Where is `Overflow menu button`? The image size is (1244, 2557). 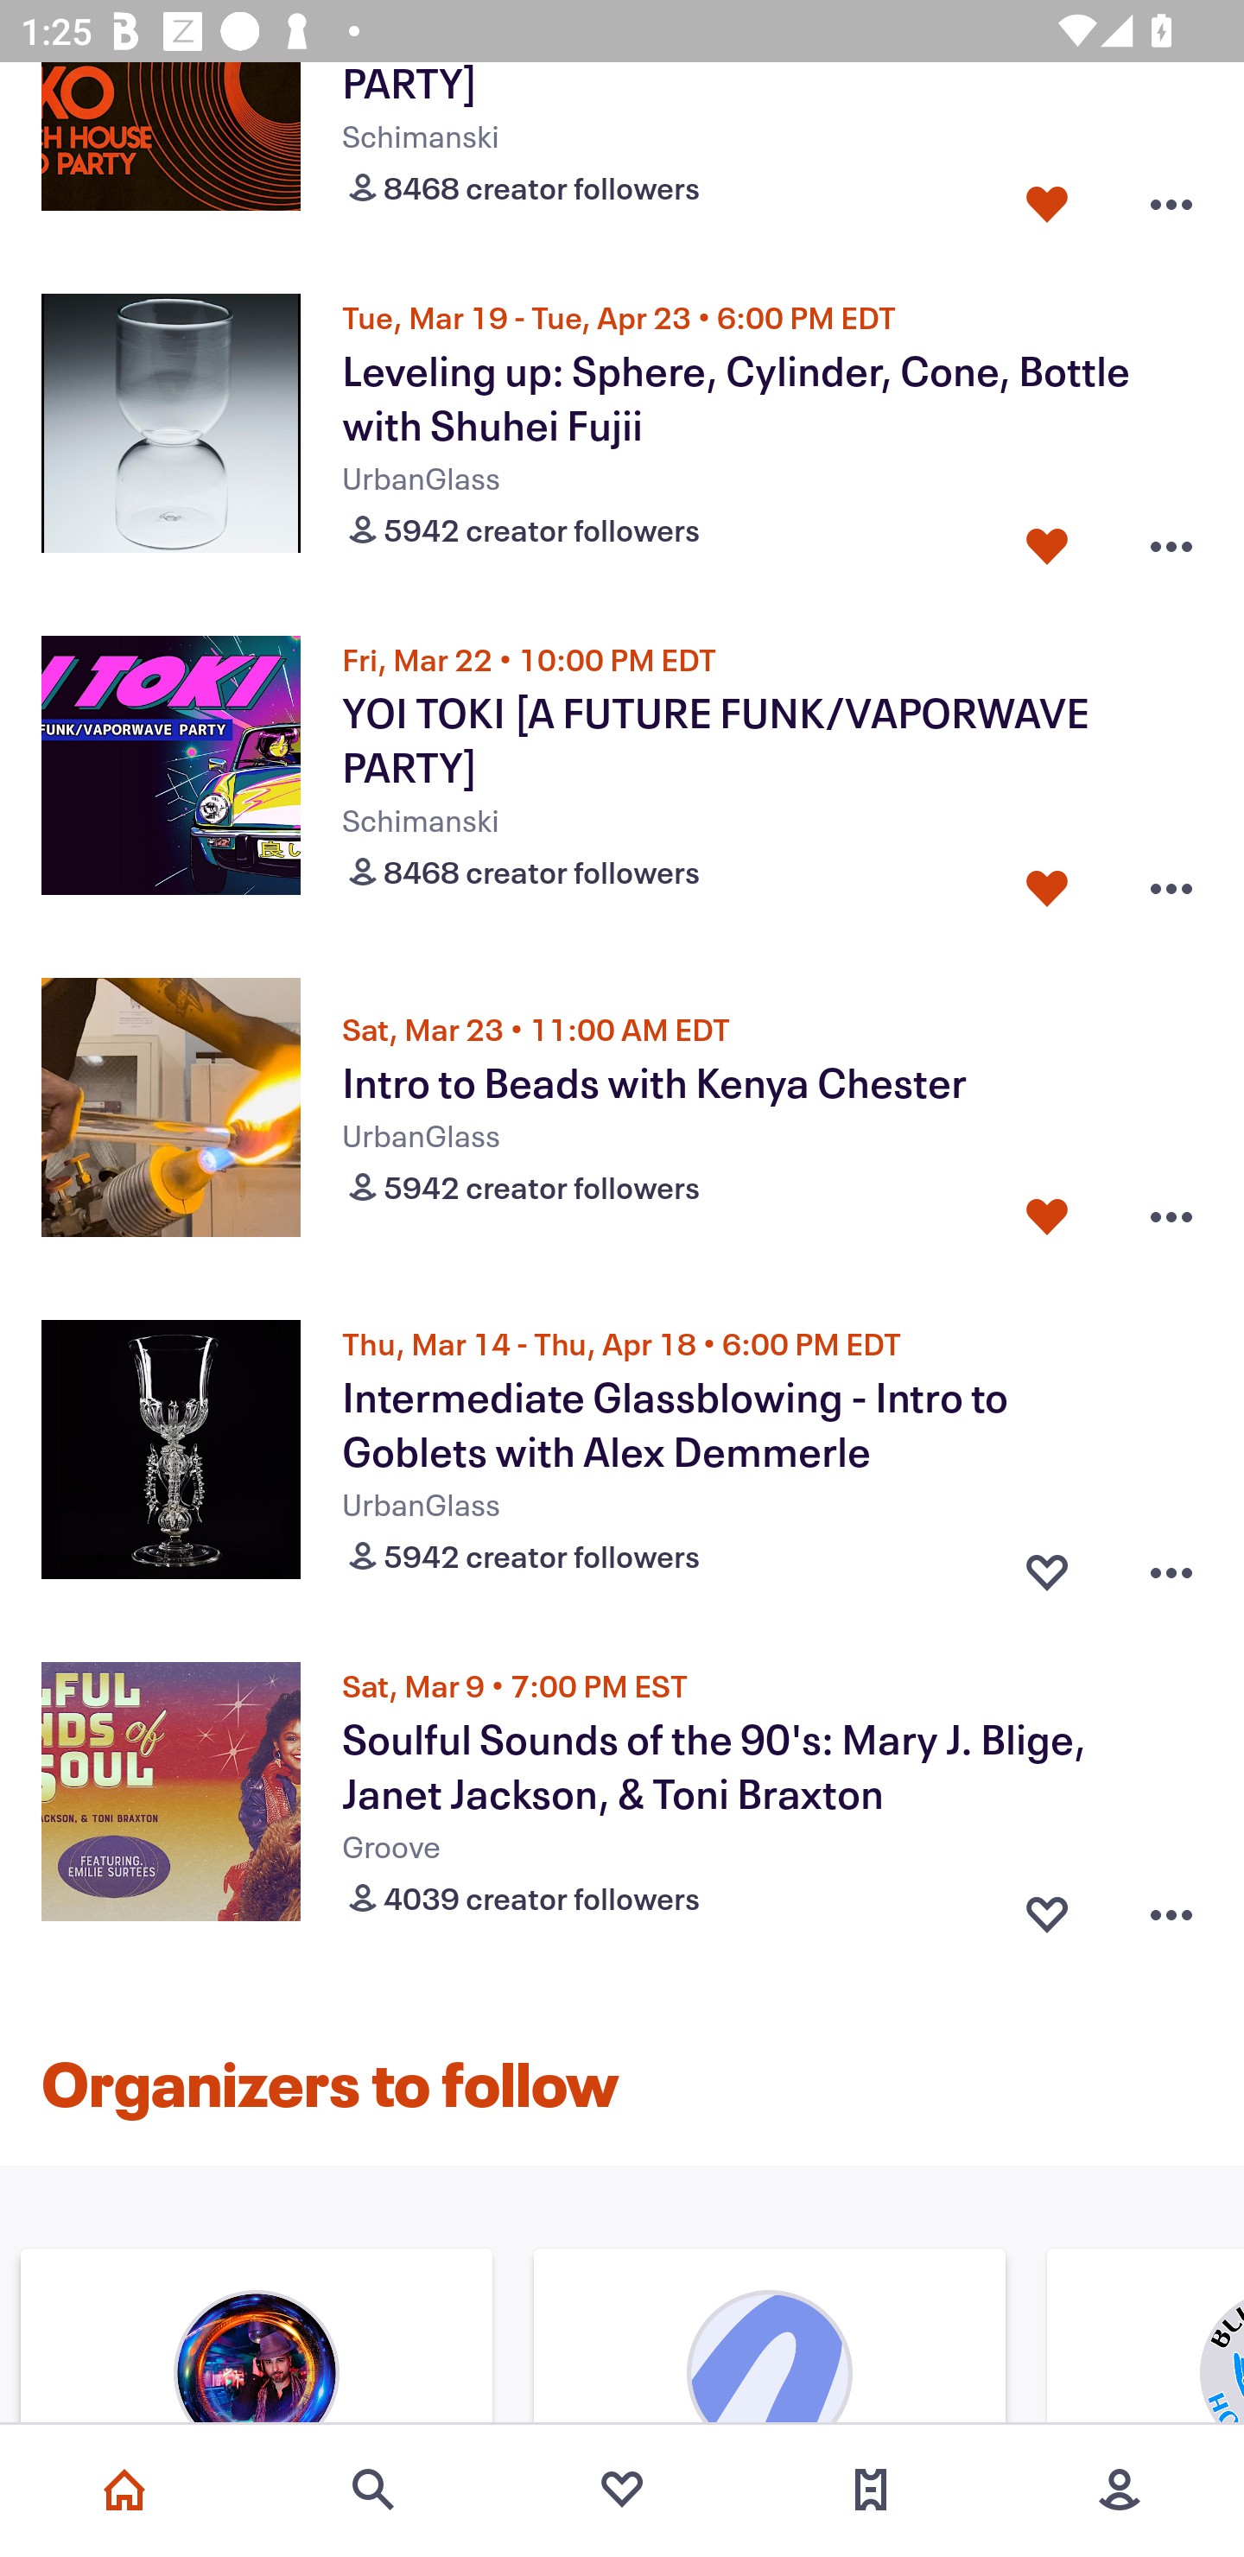 Overflow menu button is located at coordinates (1171, 881).